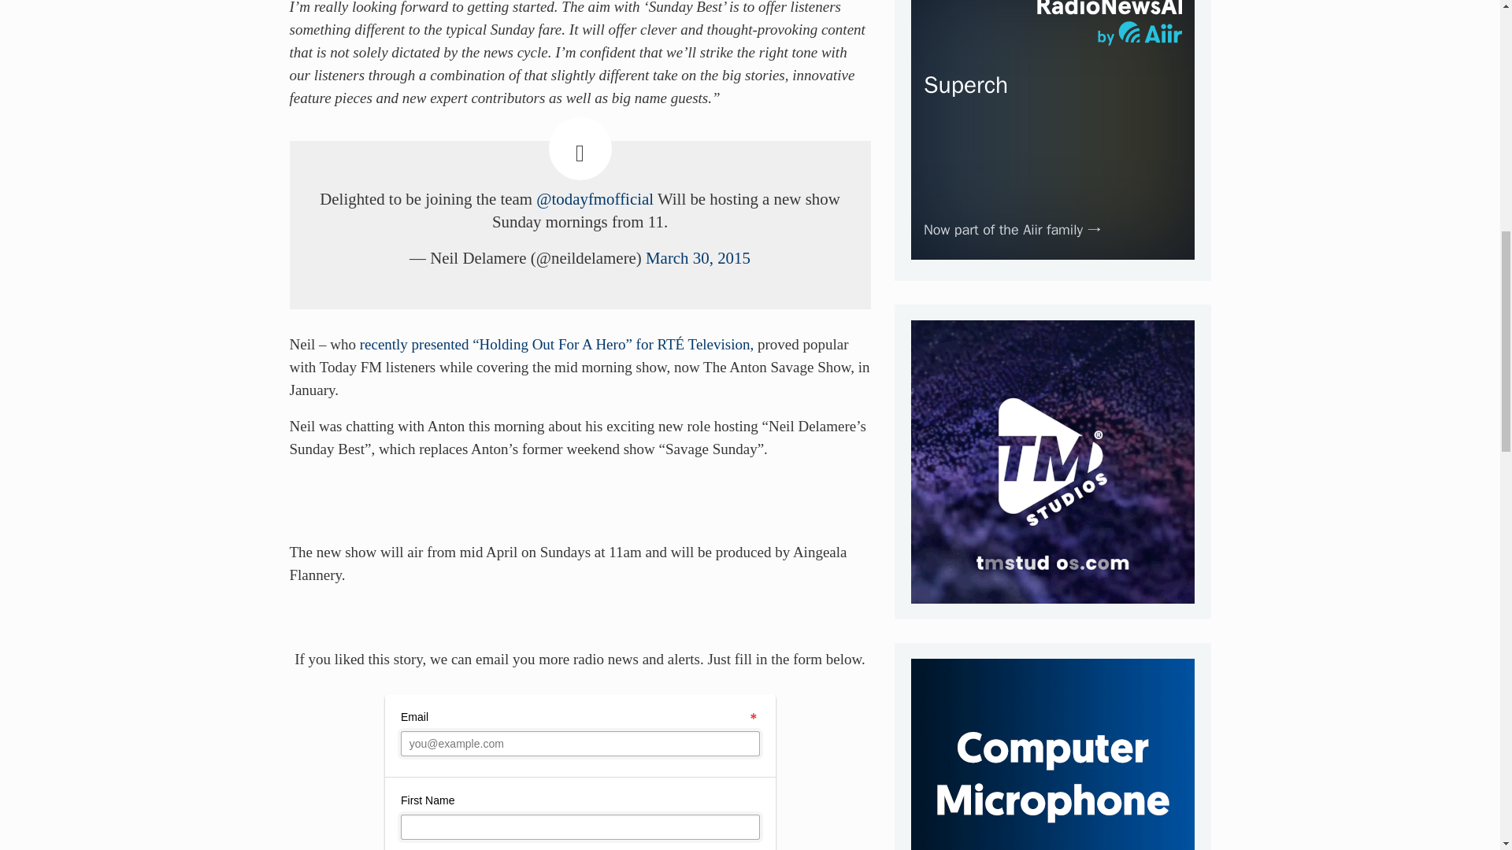  I want to click on March 30, 2015, so click(698, 258).